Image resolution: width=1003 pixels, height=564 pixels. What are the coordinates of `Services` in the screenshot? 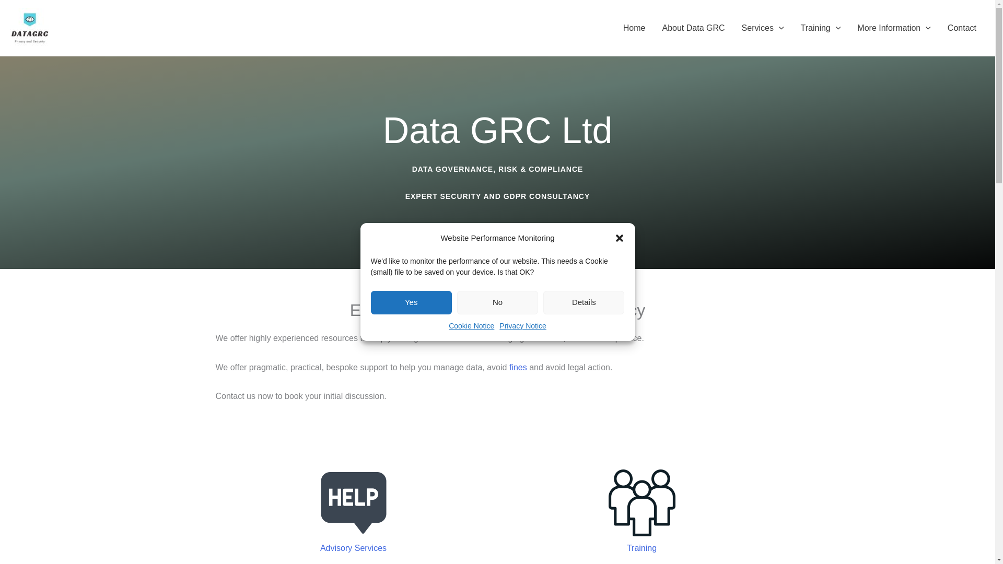 It's located at (763, 28).